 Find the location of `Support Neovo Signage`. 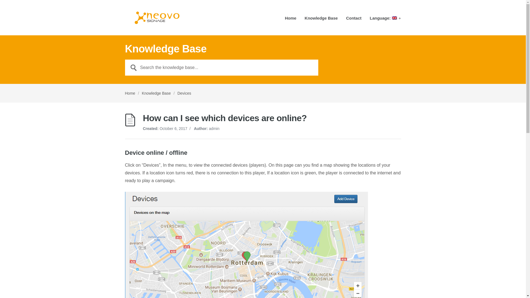

Support Neovo Signage is located at coordinates (157, 17).